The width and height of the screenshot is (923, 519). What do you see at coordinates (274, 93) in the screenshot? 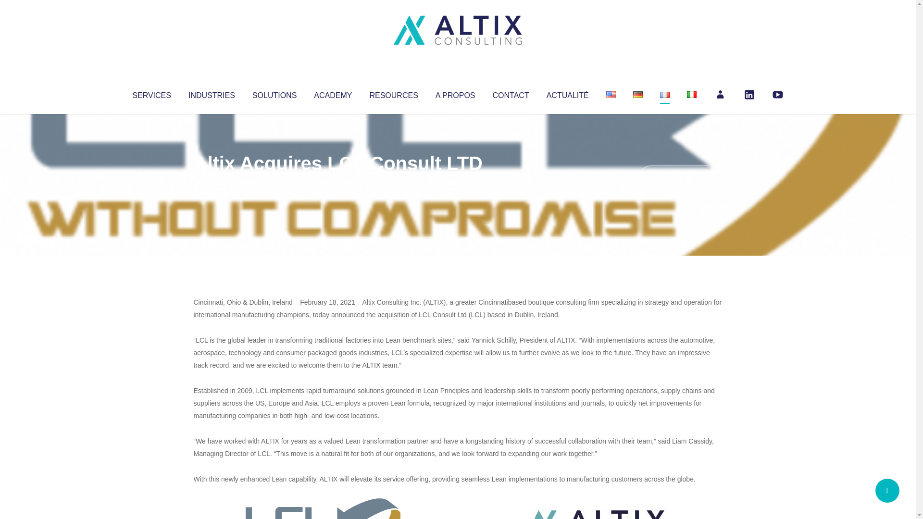
I see `SOLUTIONS` at bounding box center [274, 93].